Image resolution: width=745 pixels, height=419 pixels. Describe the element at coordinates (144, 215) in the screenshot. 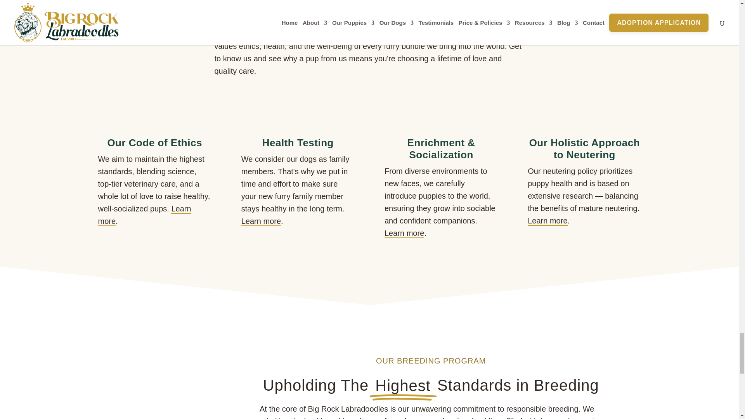

I see `Learn more about our code of ethics` at that location.